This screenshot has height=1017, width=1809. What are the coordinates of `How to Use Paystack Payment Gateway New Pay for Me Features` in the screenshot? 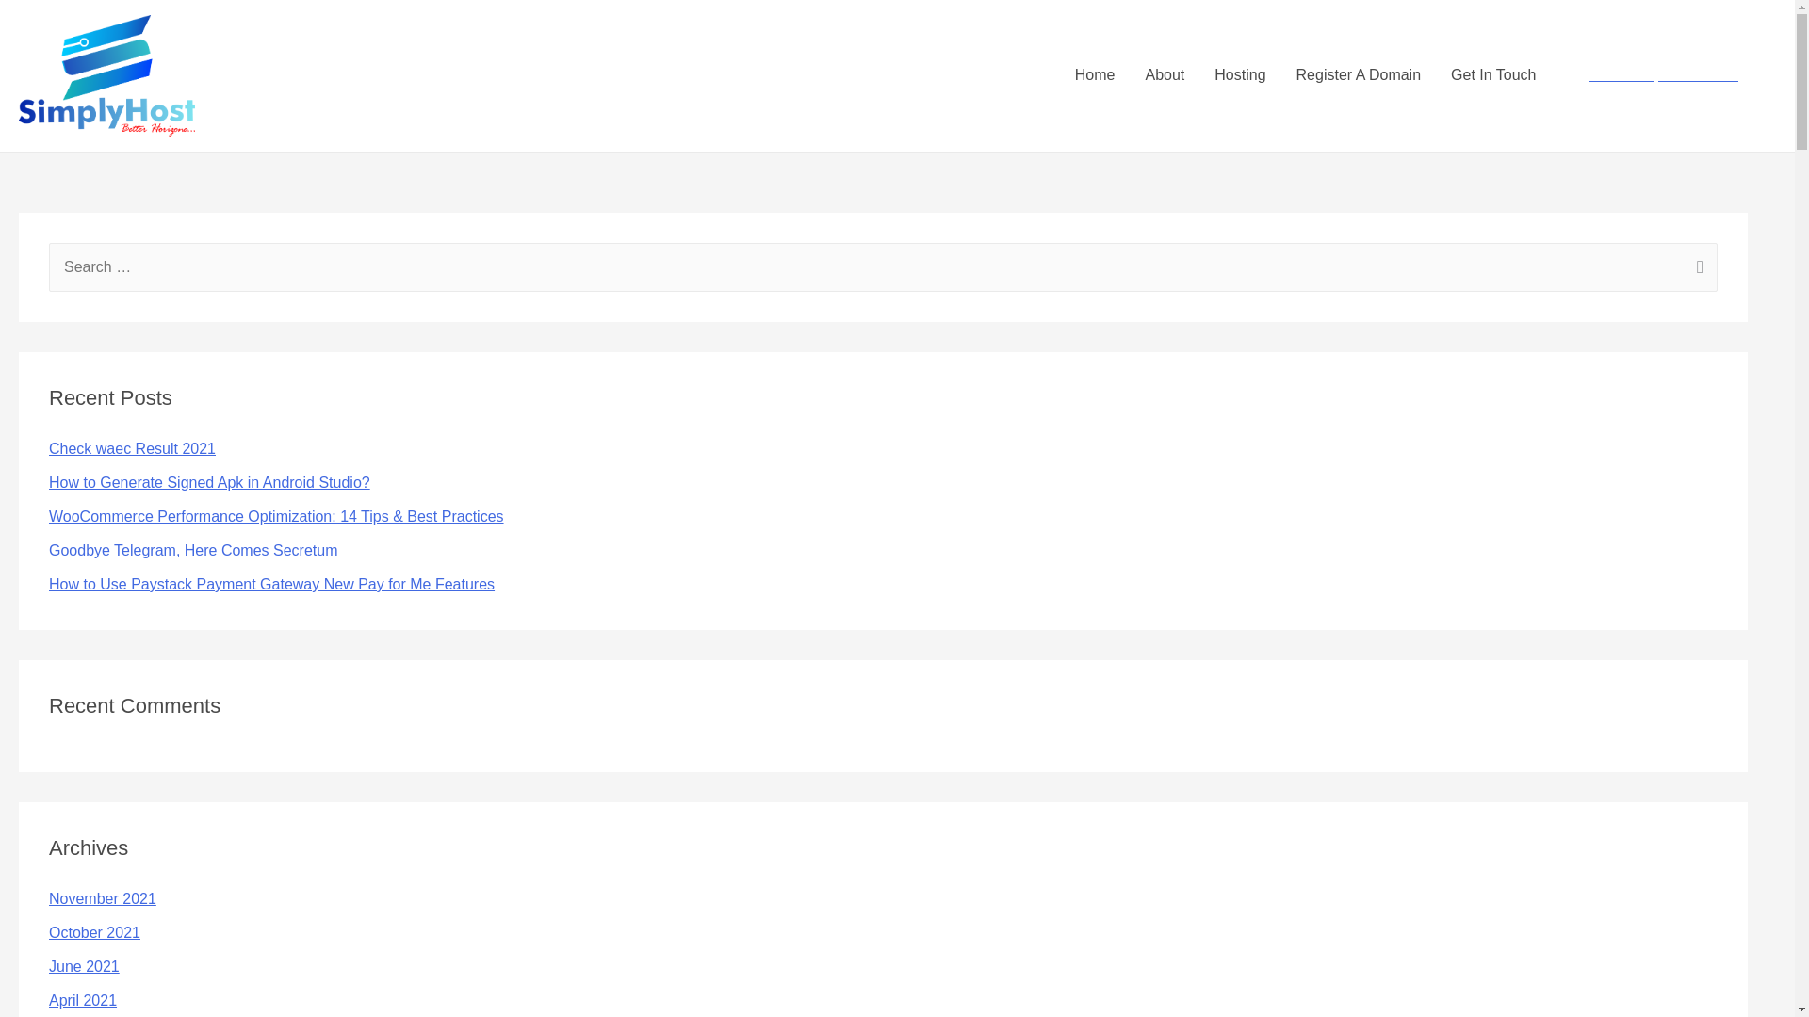 It's located at (271, 584).